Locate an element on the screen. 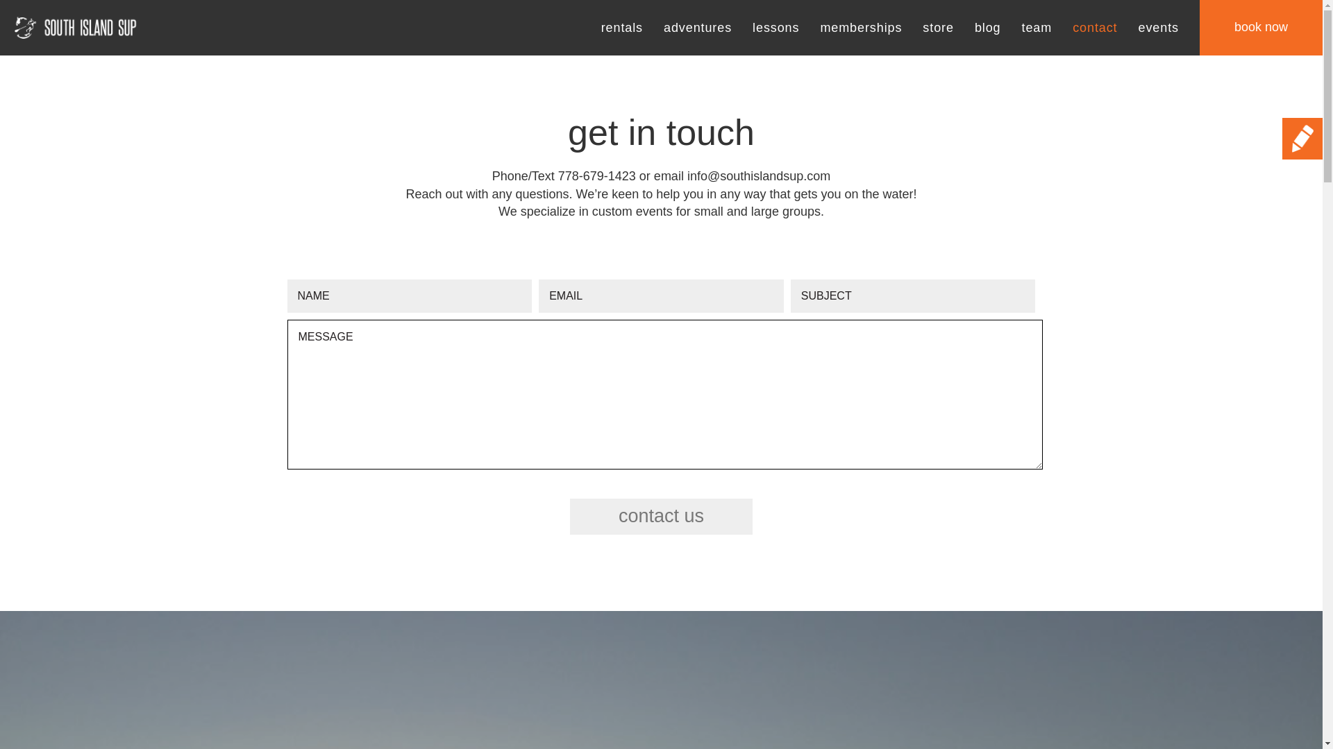 This screenshot has width=1333, height=749. team is located at coordinates (1037, 28).